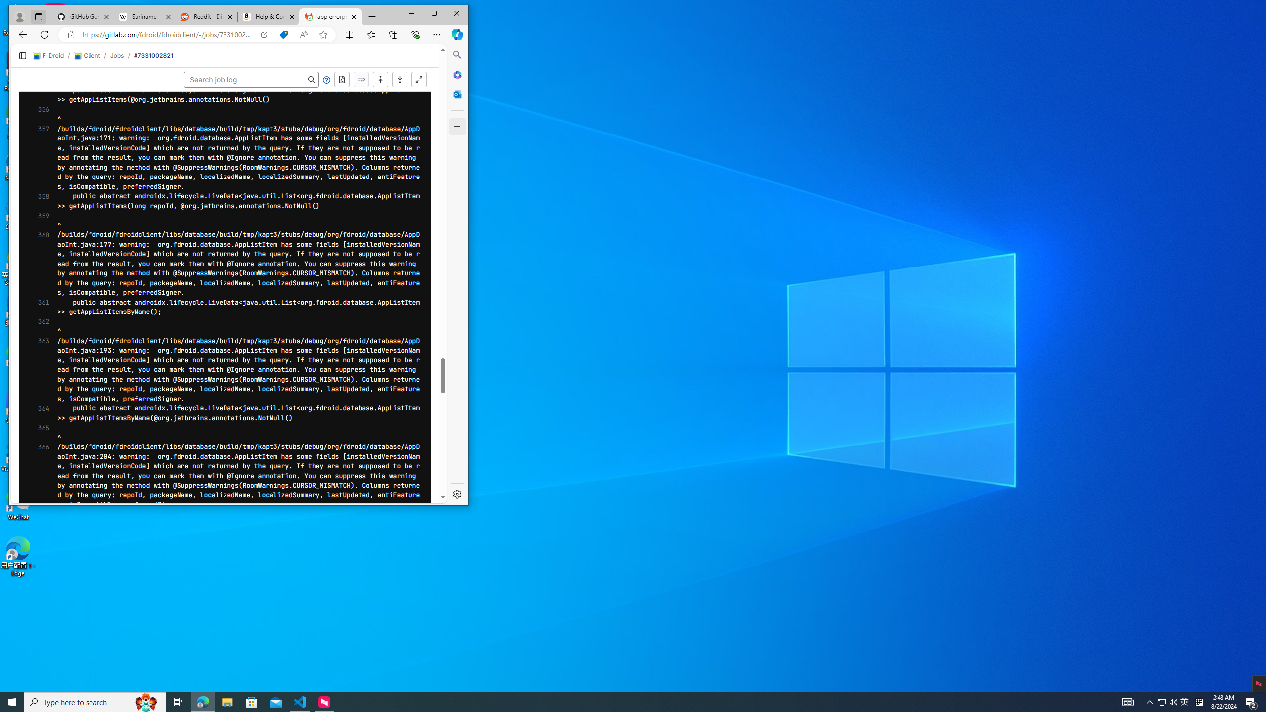  Describe the element at coordinates (36, 425) in the screenshot. I see `431` at that location.